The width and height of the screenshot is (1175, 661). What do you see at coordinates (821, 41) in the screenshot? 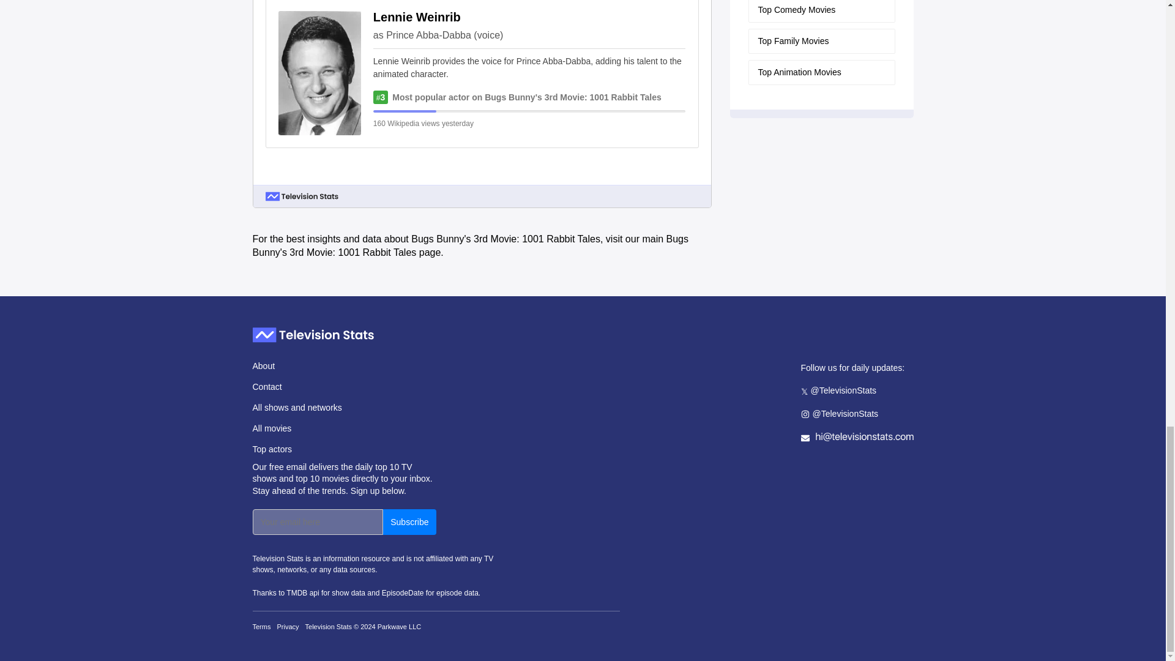
I see `Top Family Movies` at bounding box center [821, 41].